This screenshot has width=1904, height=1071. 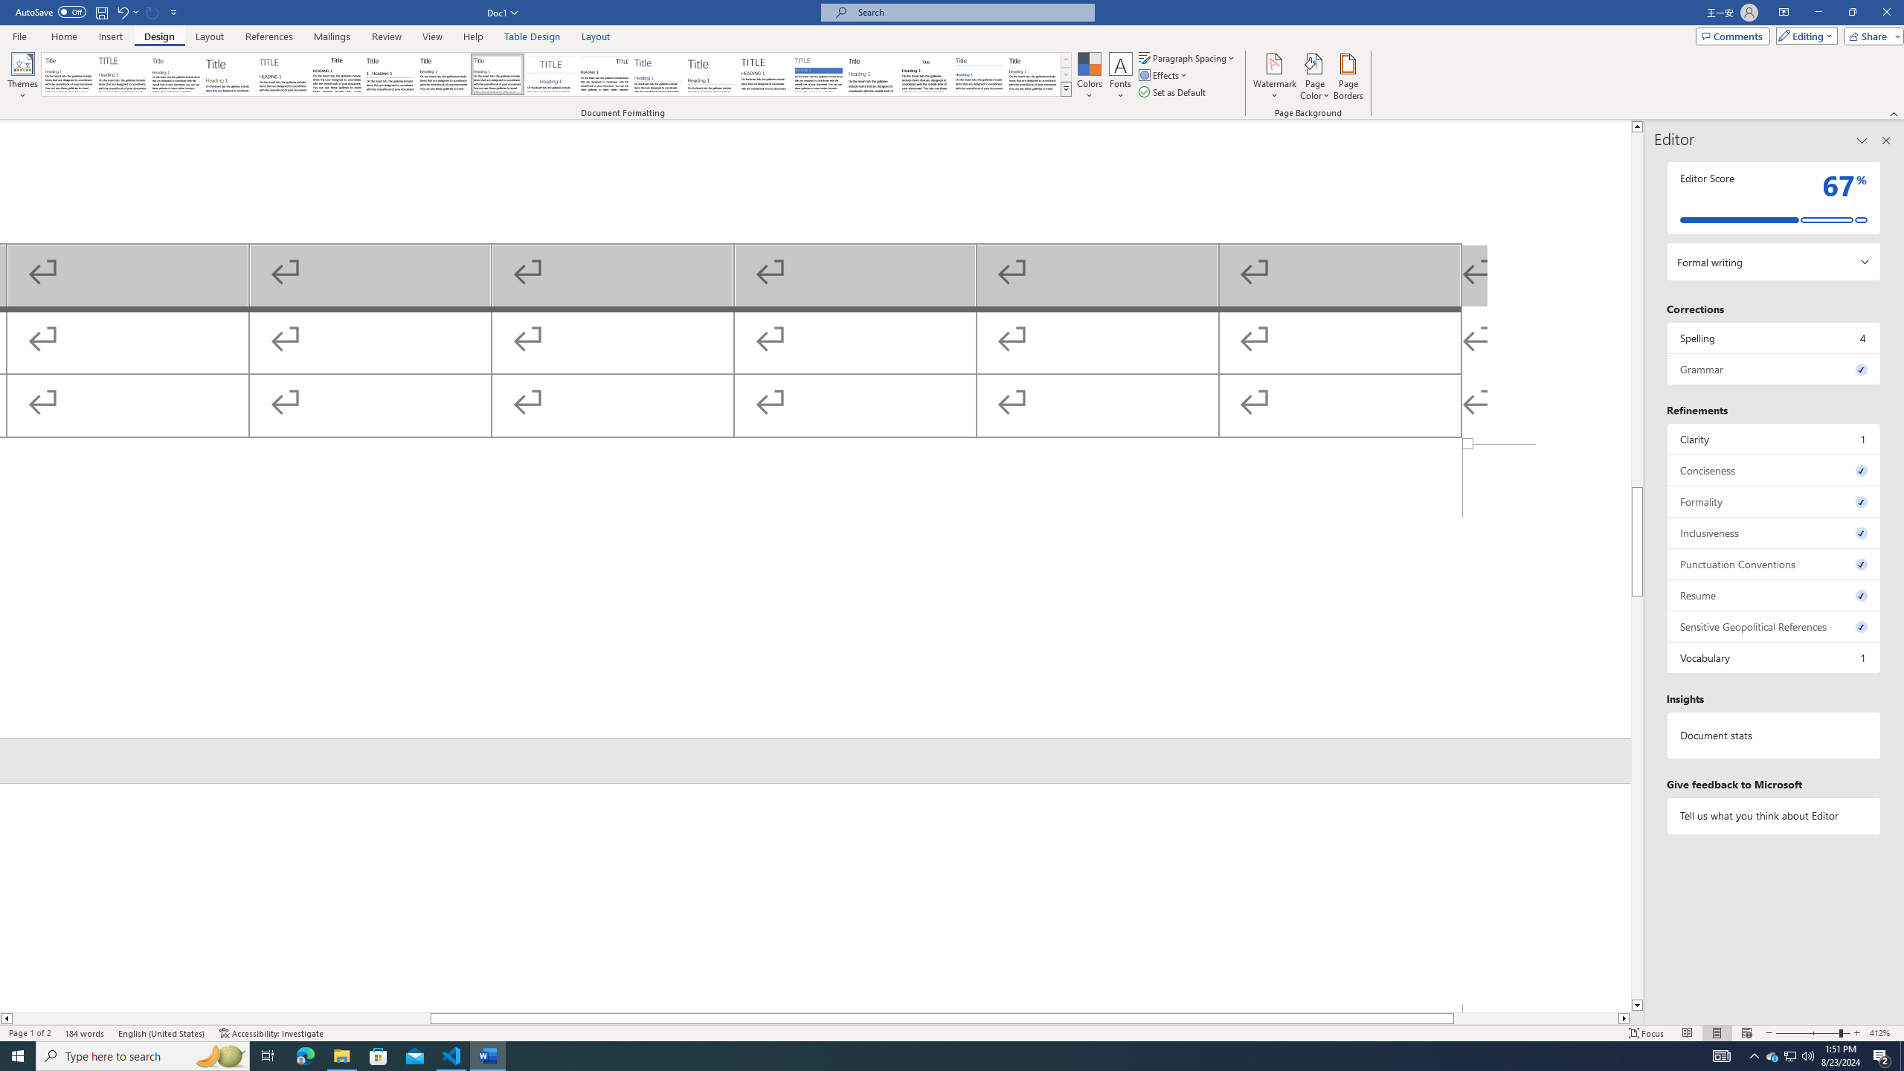 I want to click on Basic (Simple), so click(x=177, y=74).